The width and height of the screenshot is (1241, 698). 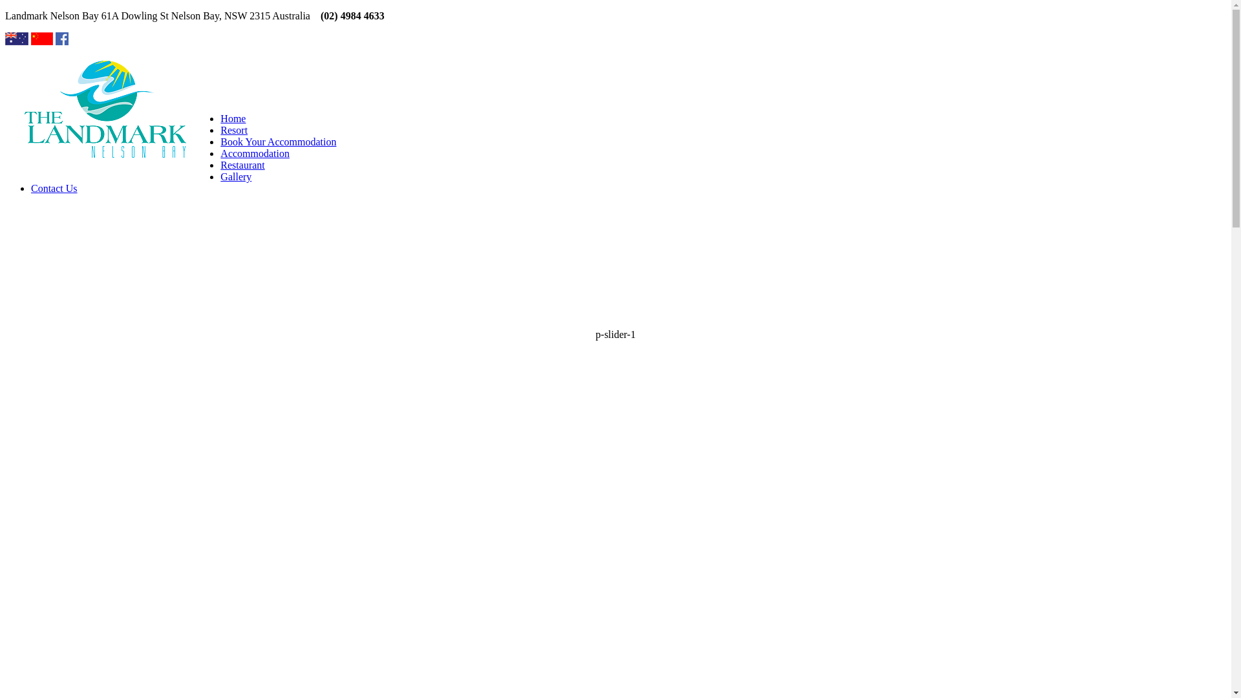 I want to click on Facebook, so click(x=62, y=41).